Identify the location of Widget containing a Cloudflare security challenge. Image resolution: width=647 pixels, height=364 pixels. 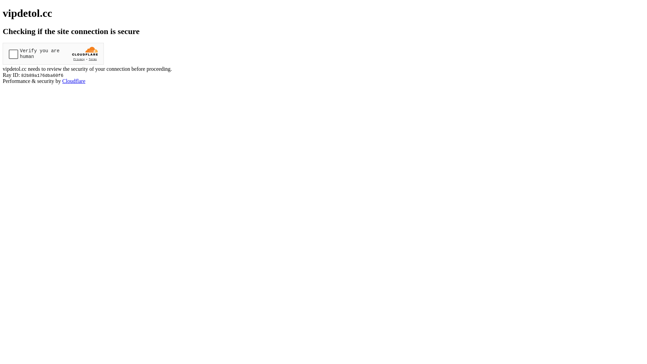
(53, 54).